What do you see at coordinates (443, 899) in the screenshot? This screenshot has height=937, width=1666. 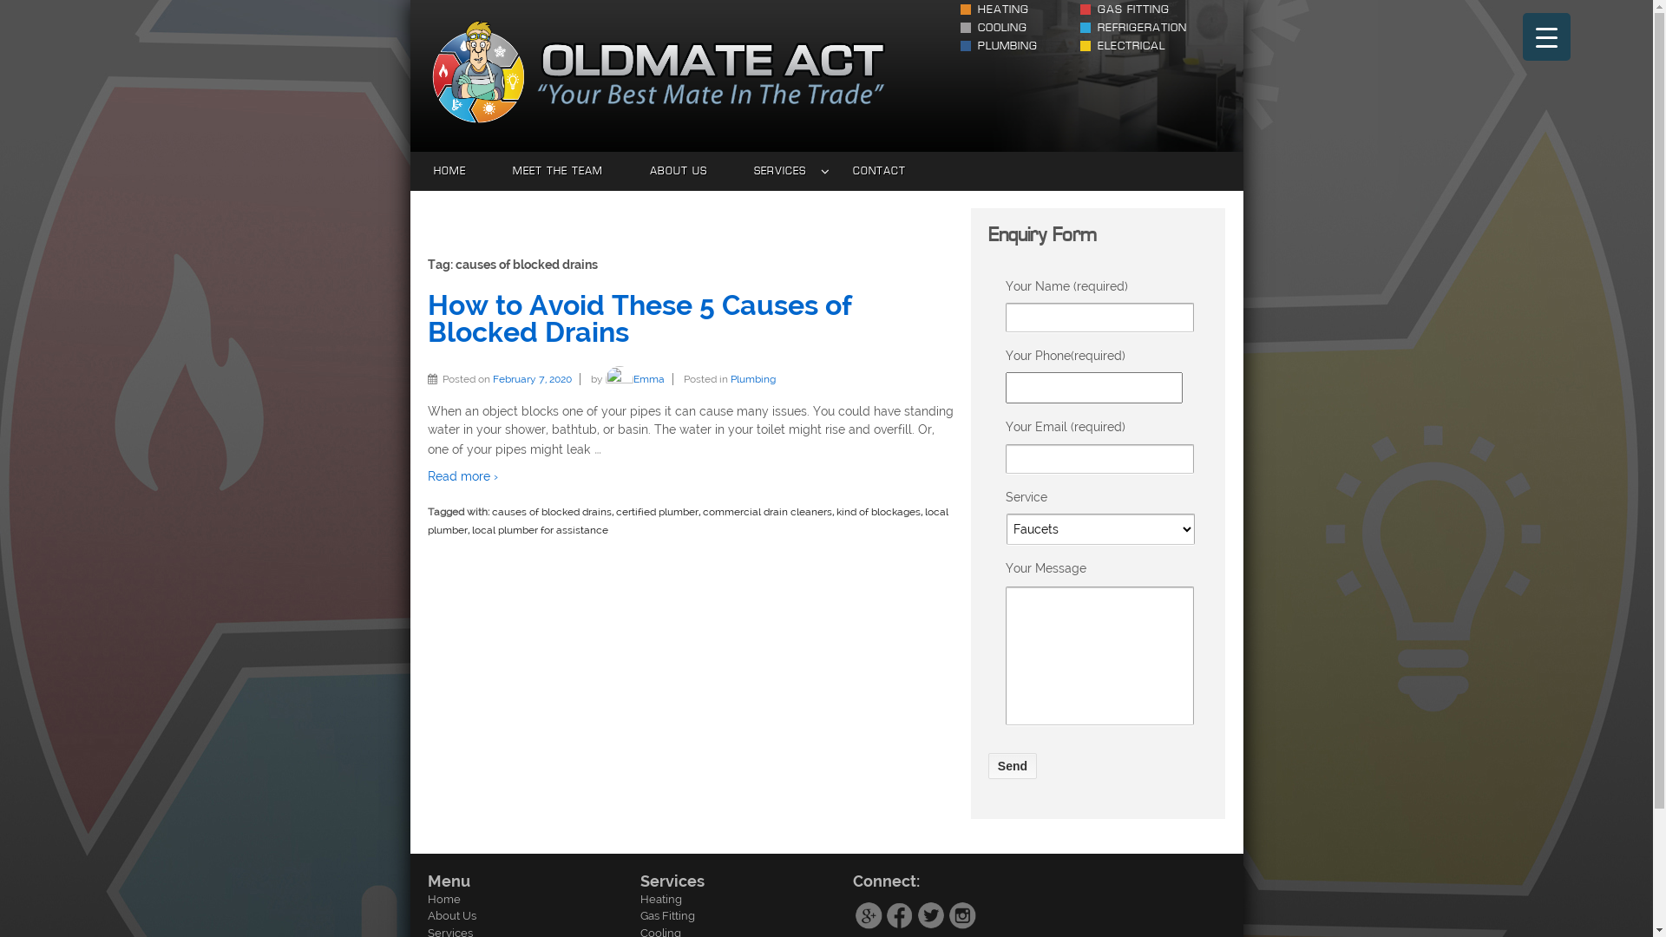 I see `Home` at bounding box center [443, 899].